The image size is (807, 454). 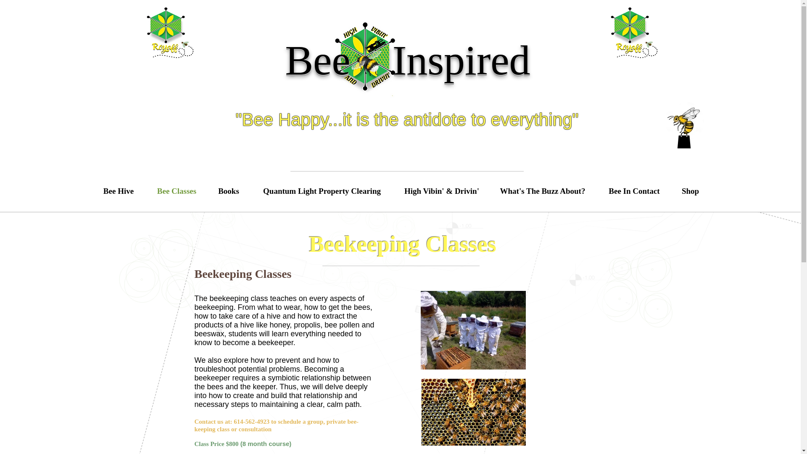 I want to click on Shop, so click(x=690, y=191).